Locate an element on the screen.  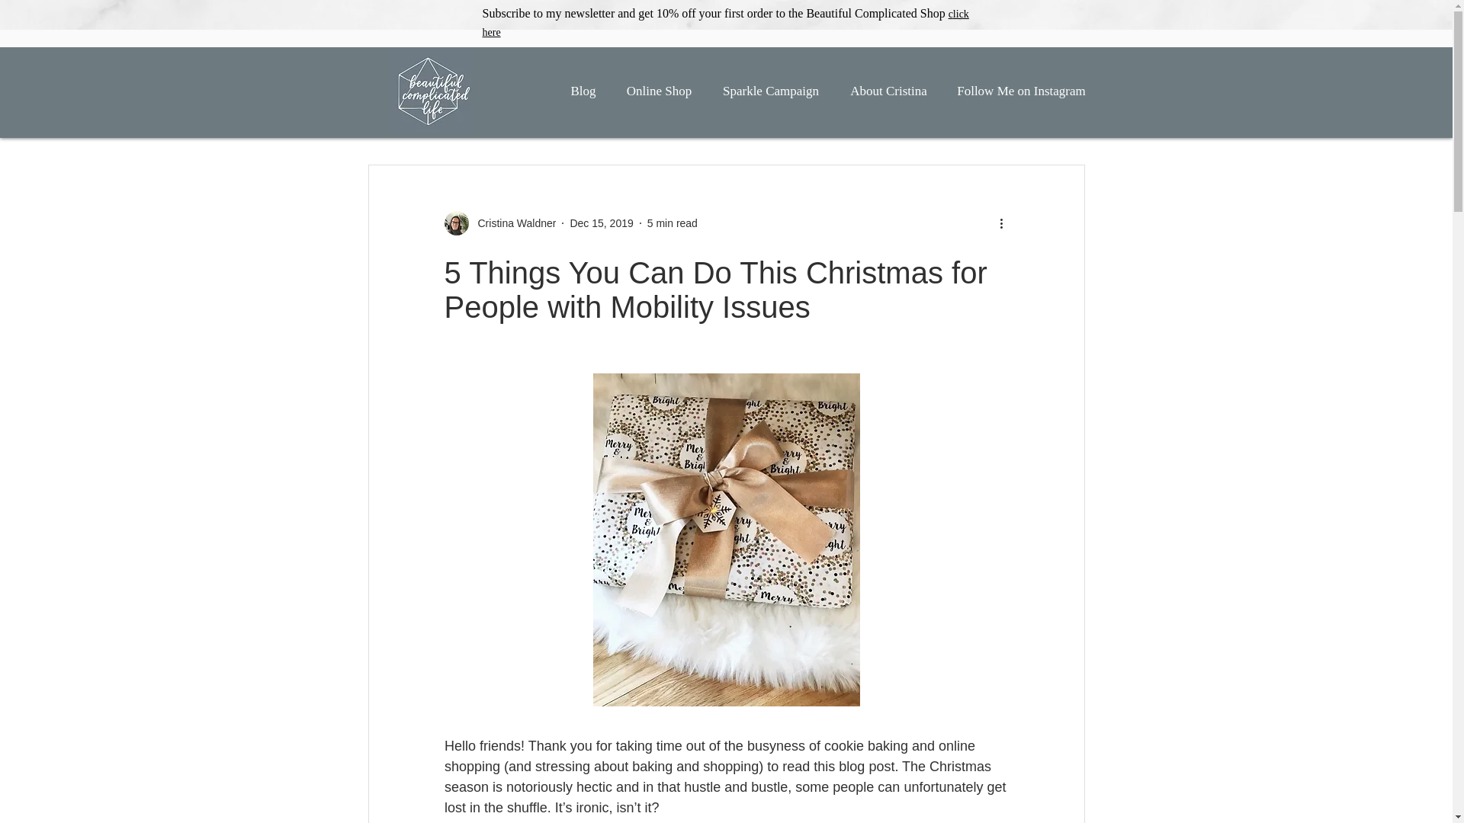
logo grey pinstripe 2.jpg is located at coordinates (430, 90).